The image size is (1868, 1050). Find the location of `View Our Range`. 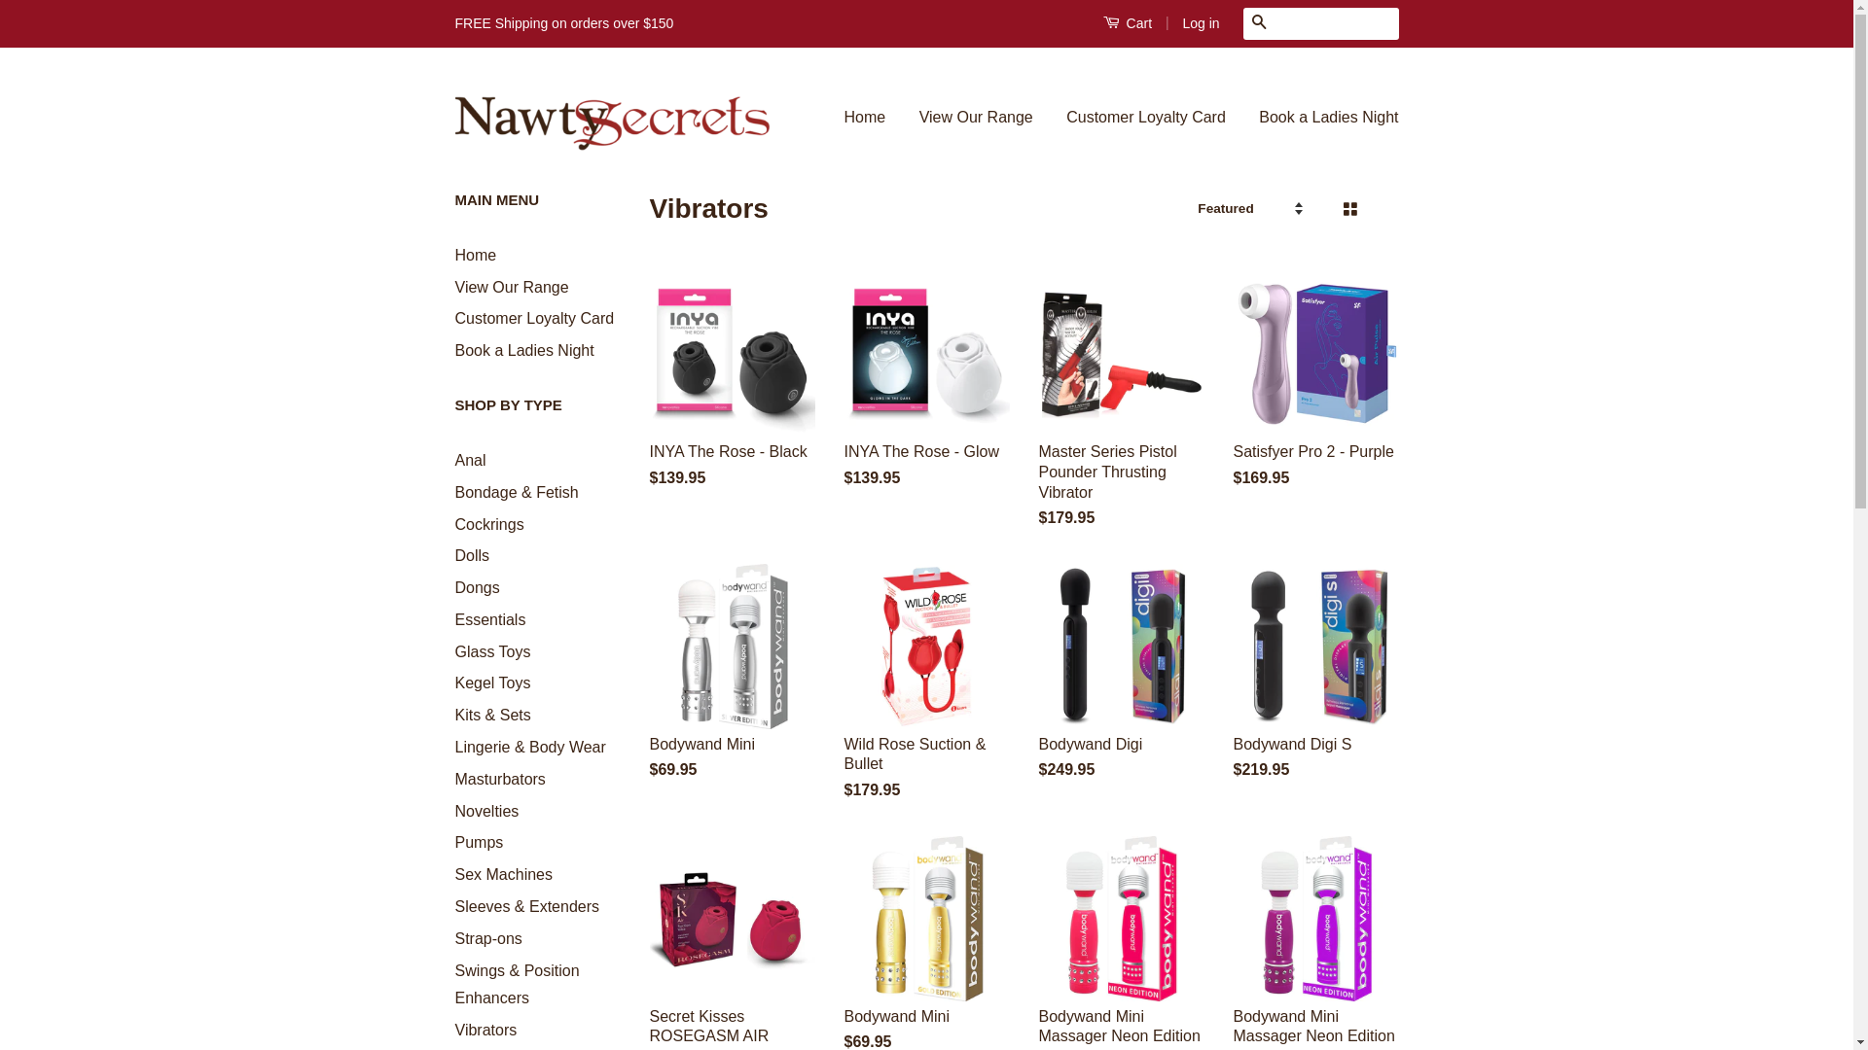

View Our Range is located at coordinates (512, 288).